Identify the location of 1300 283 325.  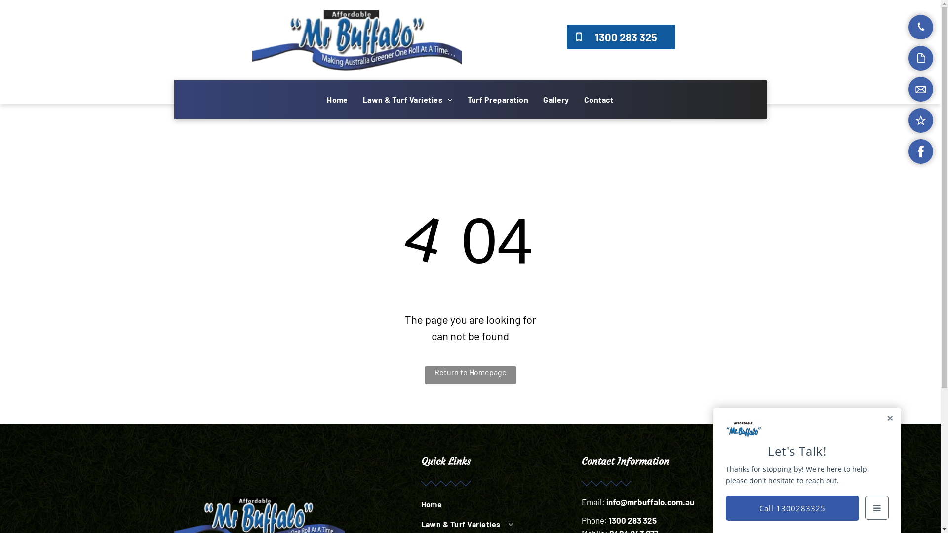
(621, 37).